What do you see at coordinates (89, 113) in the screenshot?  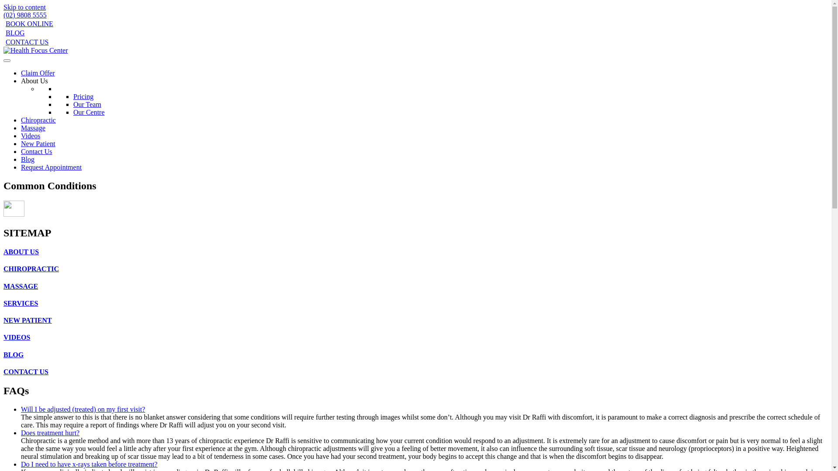 I see `Our Centre` at bounding box center [89, 113].